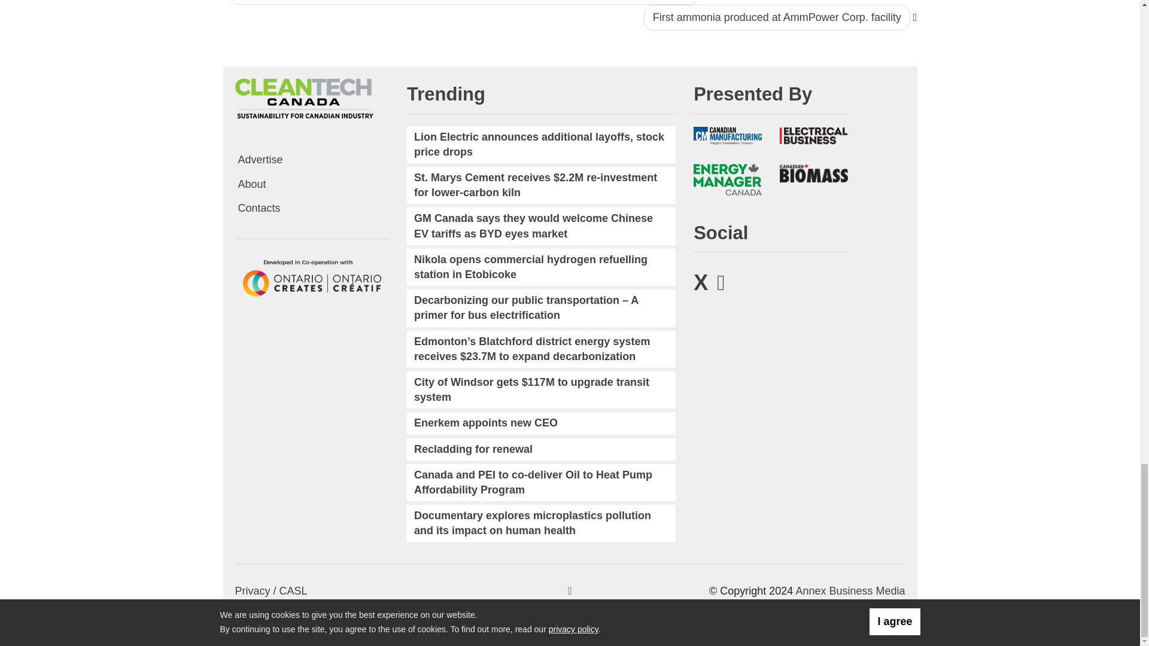  What do you see at coordinates (311, 160) in the screenshot?
I see `Advertise` at bounding box center [311, 160].